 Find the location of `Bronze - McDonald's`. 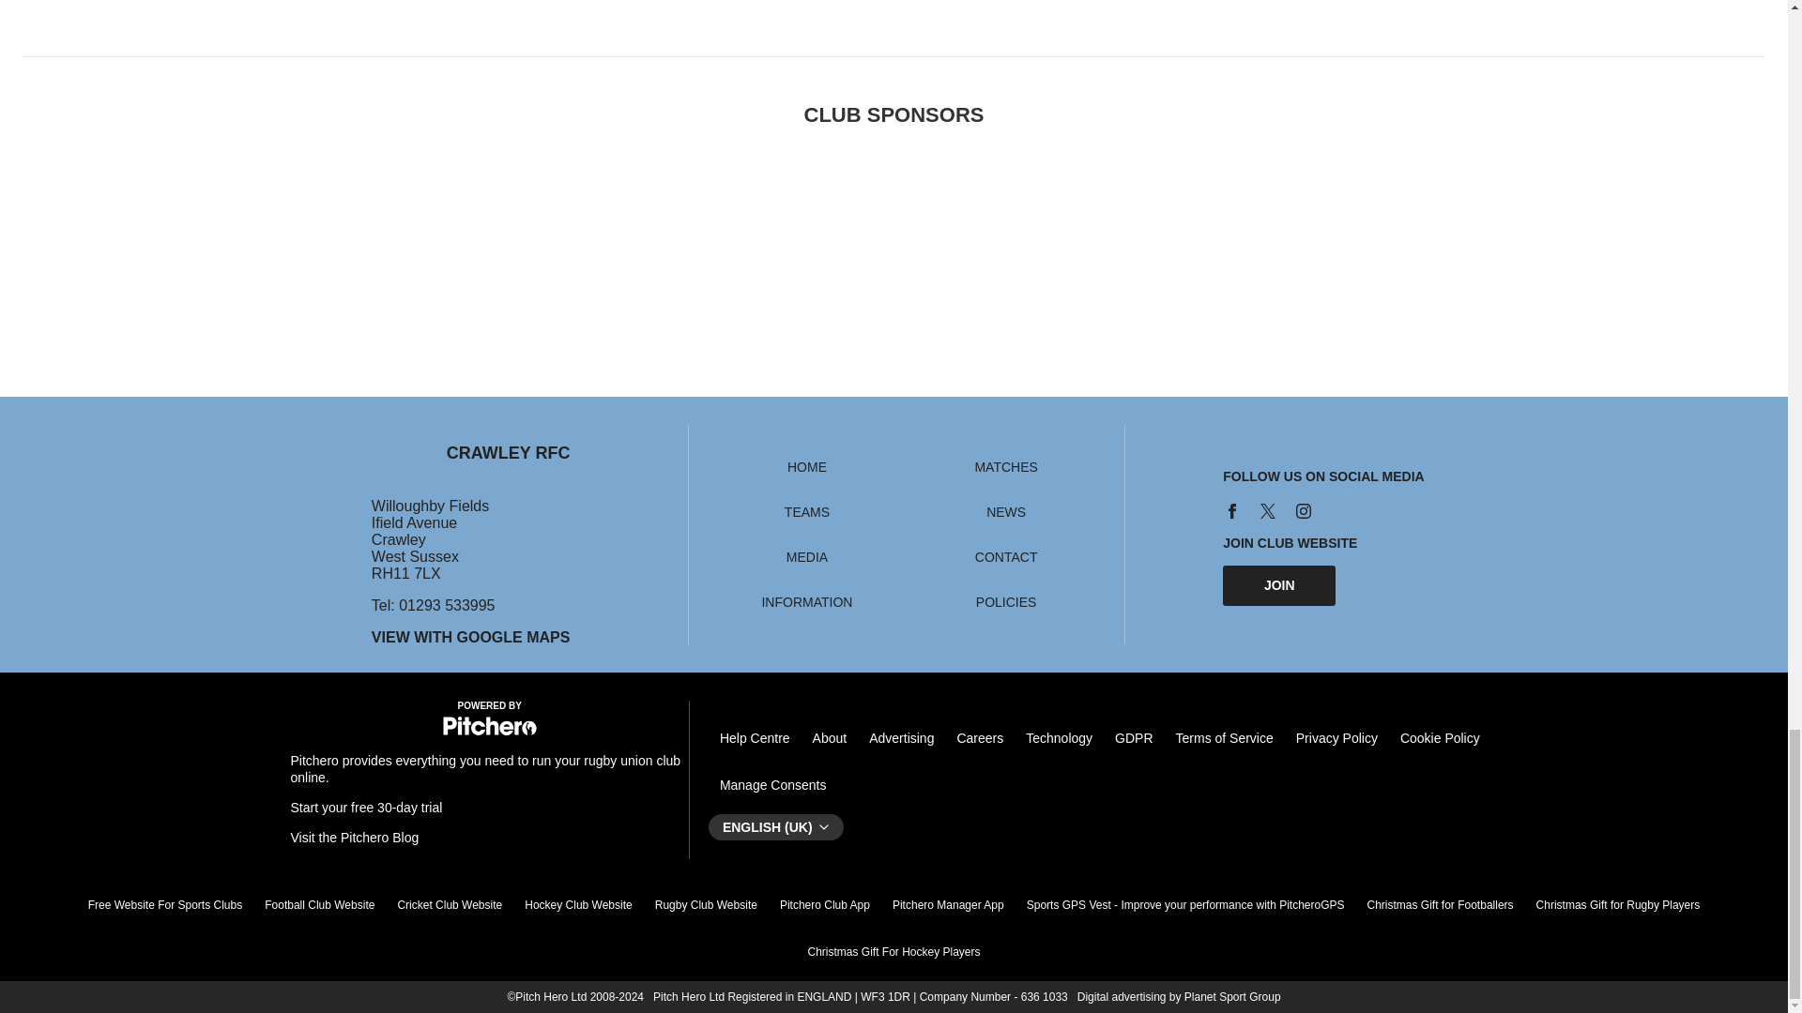

Bronze - McDonald's is located at coordinates (1478, 239).